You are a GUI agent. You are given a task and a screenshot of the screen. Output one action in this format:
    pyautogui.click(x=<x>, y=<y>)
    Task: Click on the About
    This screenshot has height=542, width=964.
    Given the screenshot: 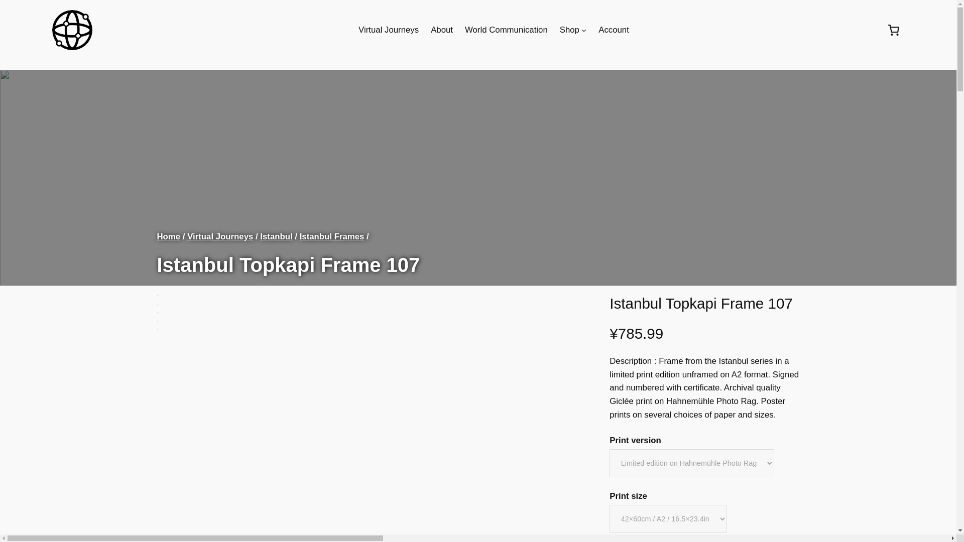 What is the action you would take?
    pyautogui.click(x=442, y=30)
    